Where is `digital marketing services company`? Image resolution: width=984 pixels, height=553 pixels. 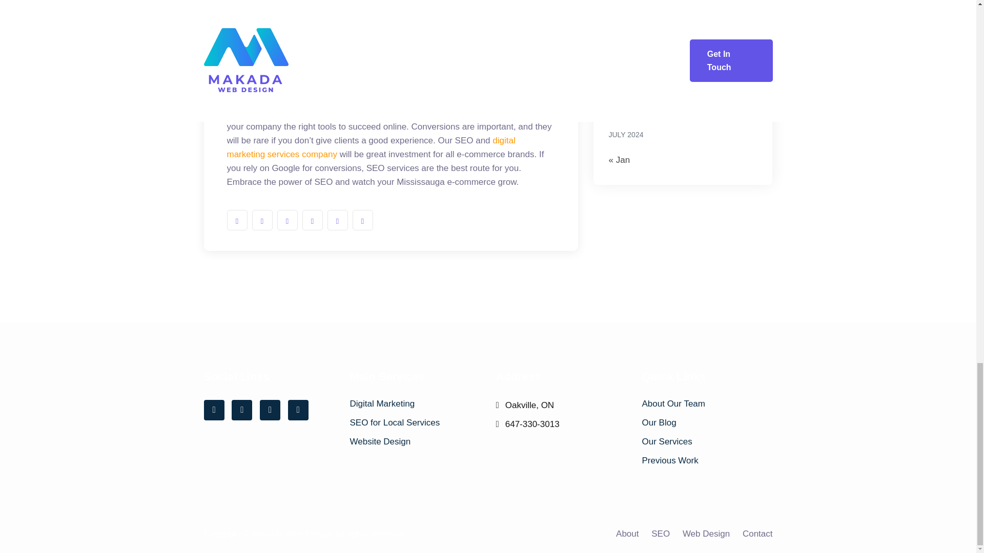 digital marketing services company is located at coordinates (370, 147).